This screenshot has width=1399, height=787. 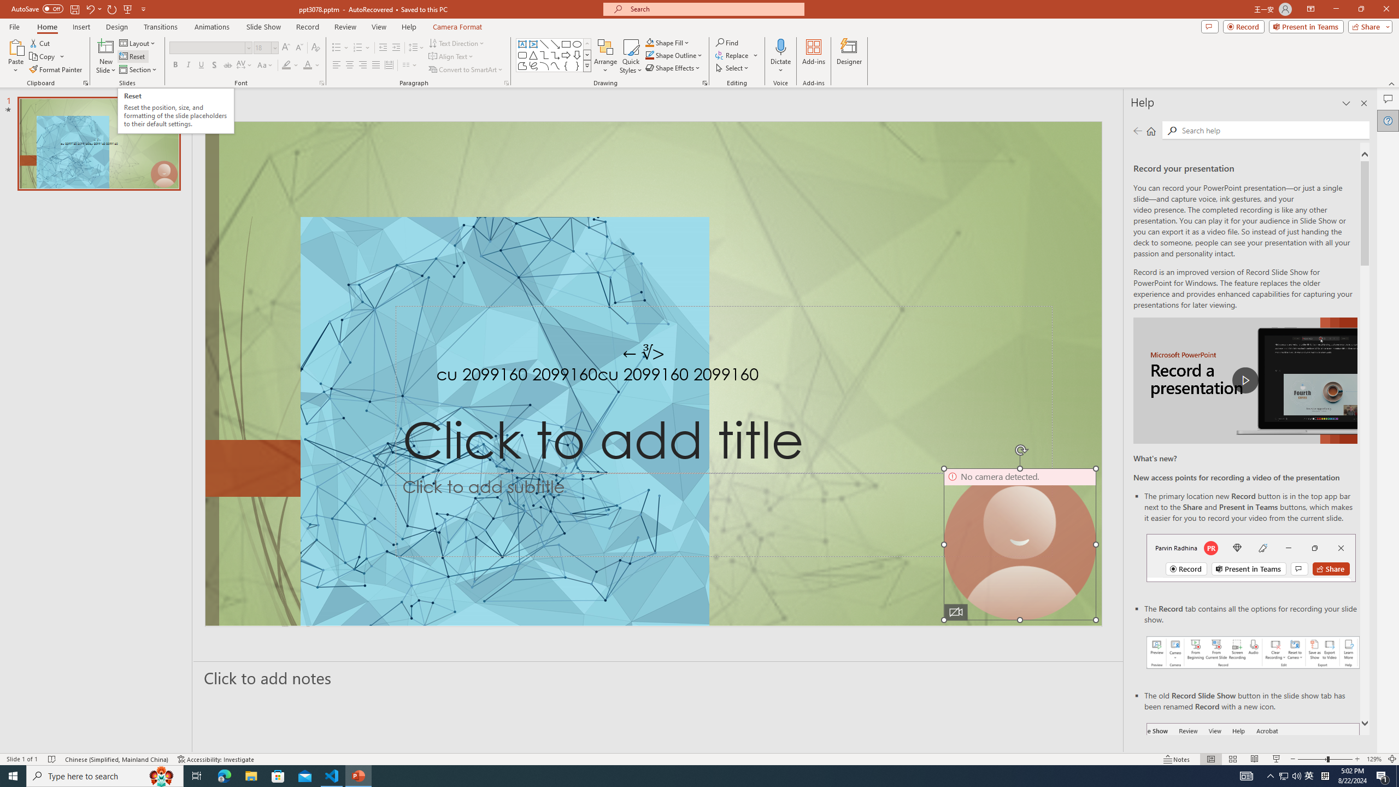 What do you see at coordinates (362, 48) in the screenshot?
I see `Numbering` at bounding box center [362, 48].